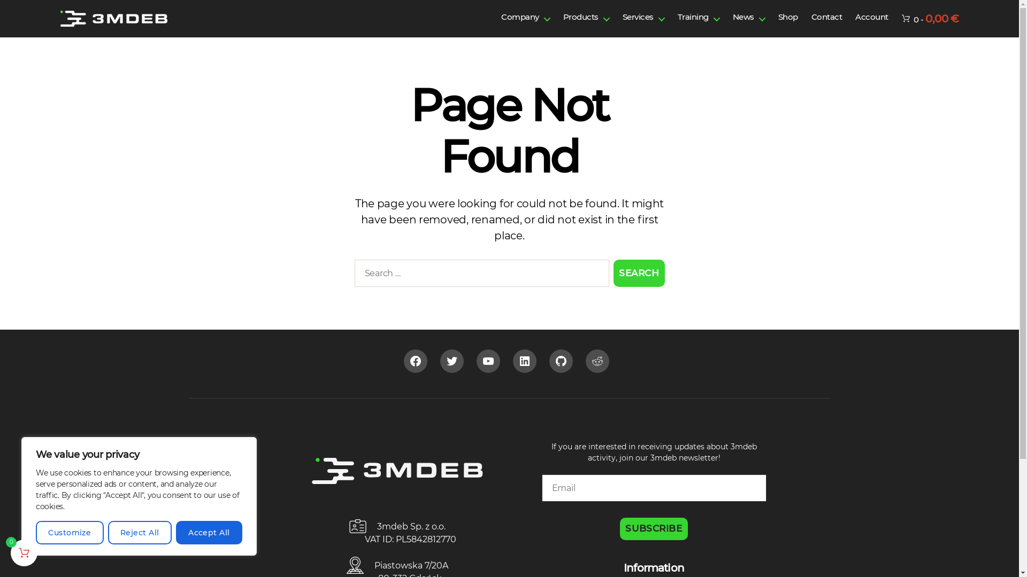 The width and height of the screenshot is (1027, 577). Describe the element at coordinates (597, 361) in the screenshot. I see `Reddit` at that location.